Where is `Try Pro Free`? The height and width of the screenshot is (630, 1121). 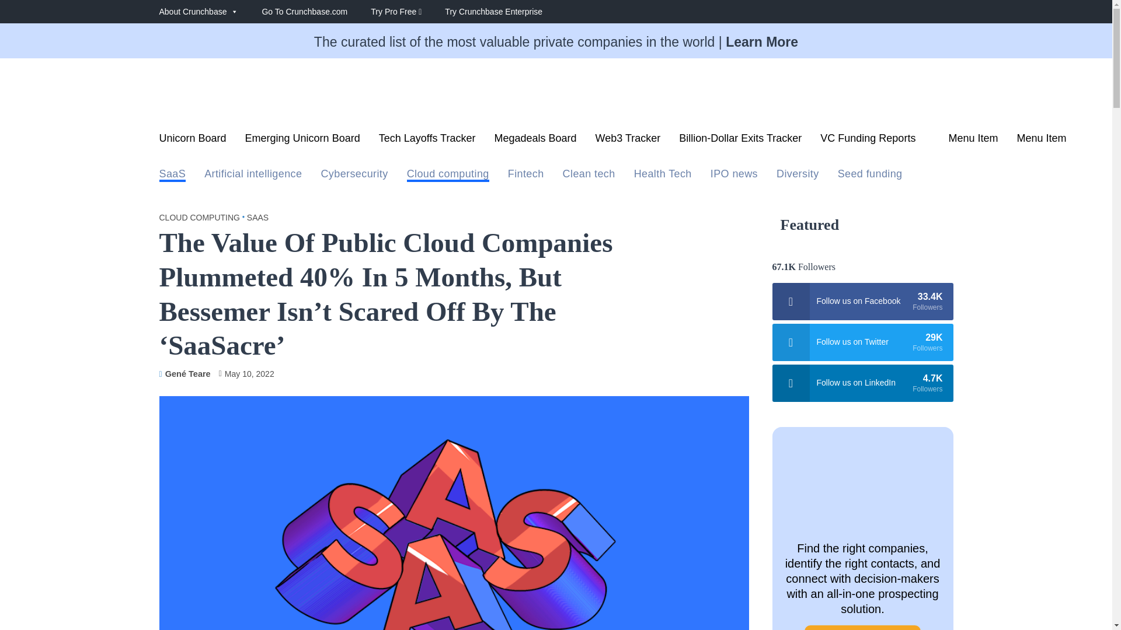 Try Pro Free is located at coordinates (408, 12).